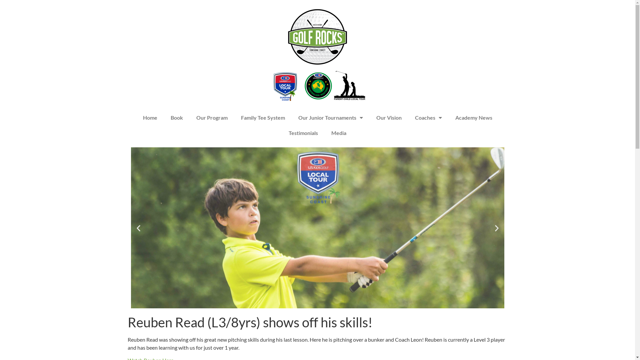  What do you see at coordinates (263, 118) in the screenshot?
I see `Family Tee System` at bounding box center [263, 118].